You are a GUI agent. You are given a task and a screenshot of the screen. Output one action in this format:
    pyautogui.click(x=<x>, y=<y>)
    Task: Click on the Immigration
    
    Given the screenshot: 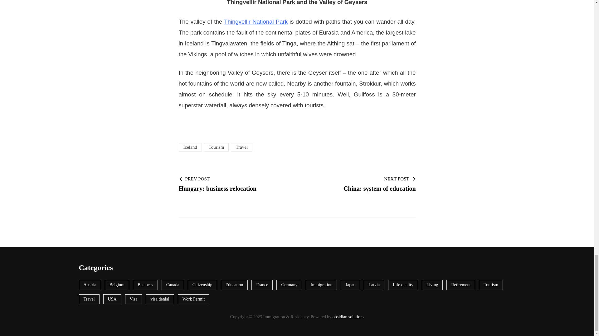 What is the action you would take?
    pyautogui.click(x=321, y=285)
    